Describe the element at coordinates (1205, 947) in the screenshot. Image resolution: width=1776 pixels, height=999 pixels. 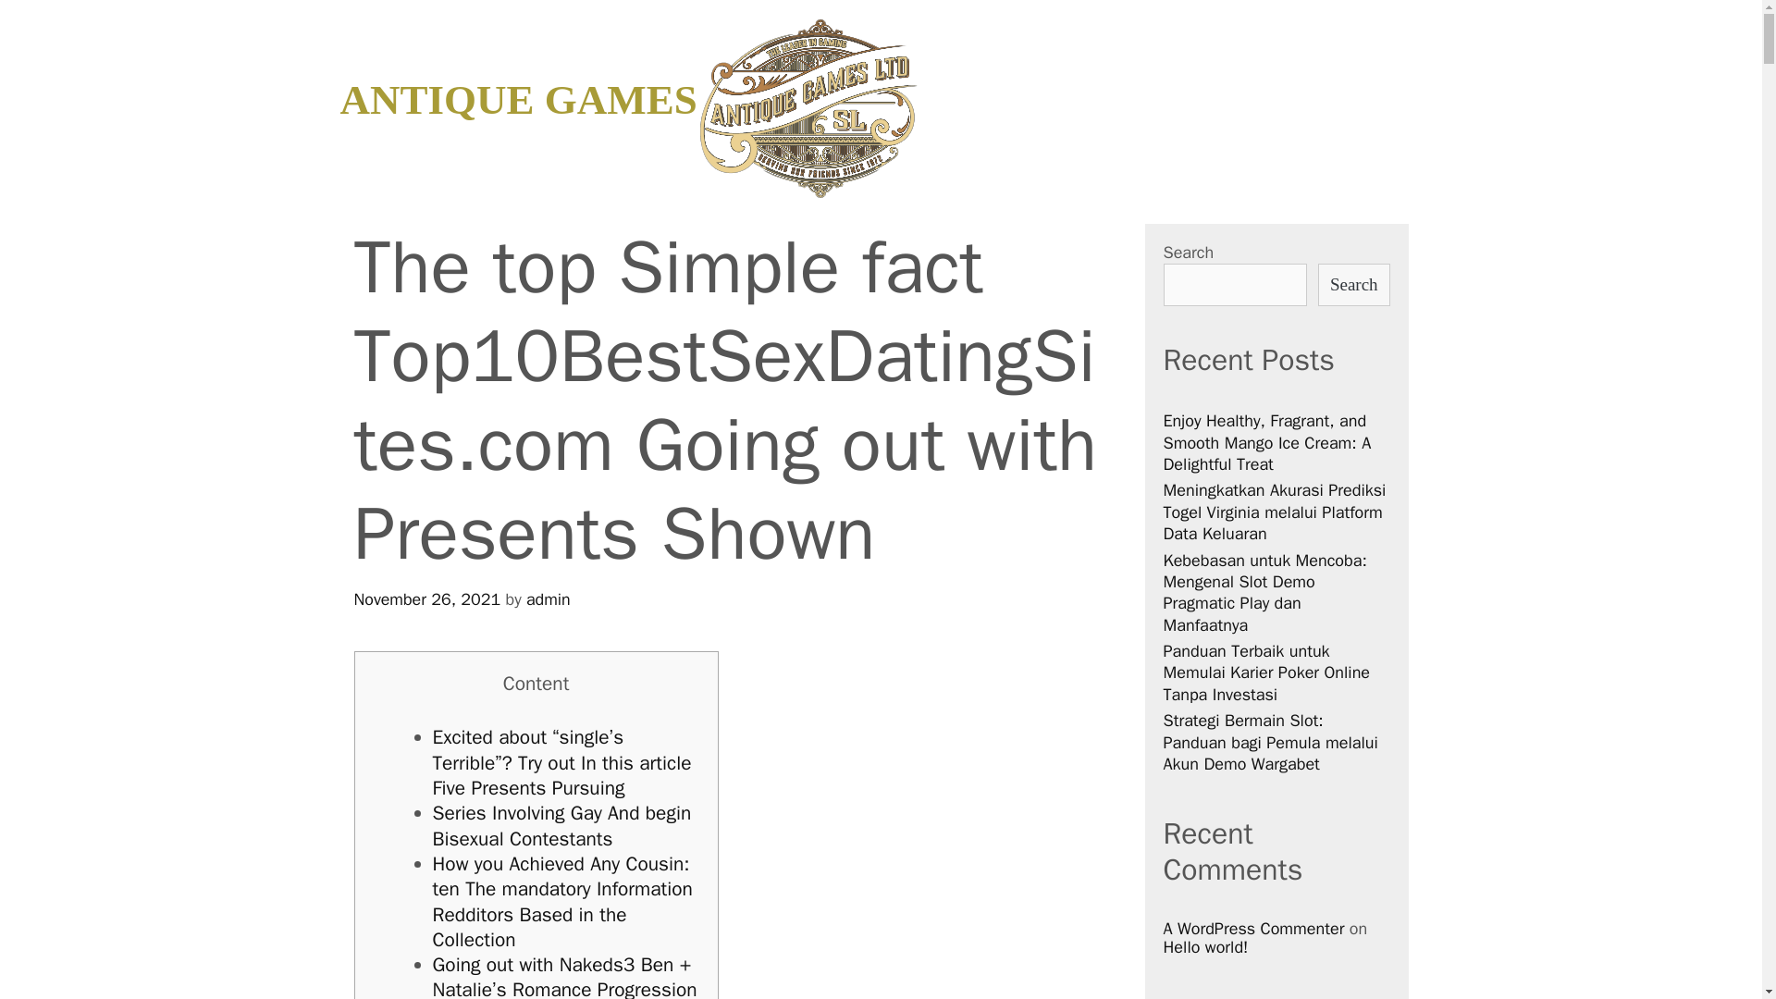
I see `Hello world!` at that location.